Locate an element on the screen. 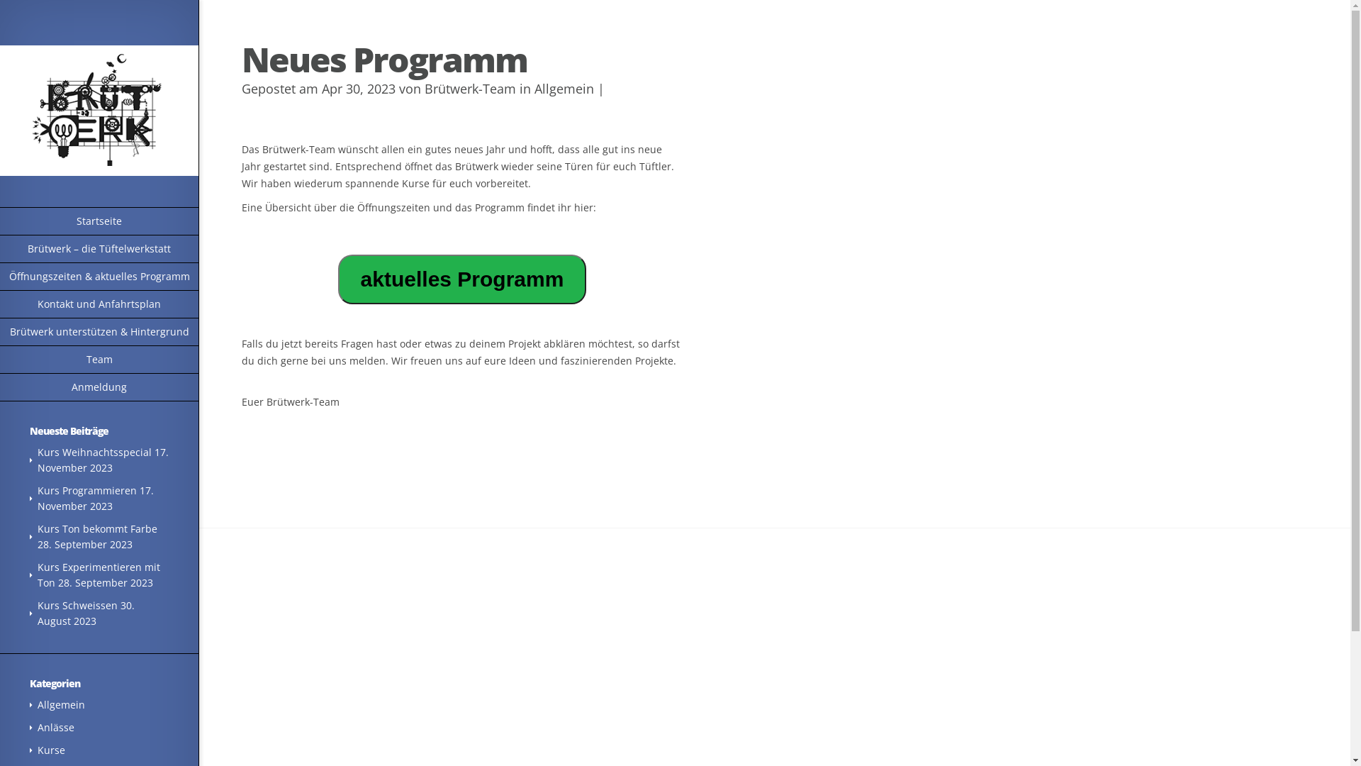 Image resolution: width=1361 pixels, height=766 pixels. Anmeldung is located at coordinates (99, 387).